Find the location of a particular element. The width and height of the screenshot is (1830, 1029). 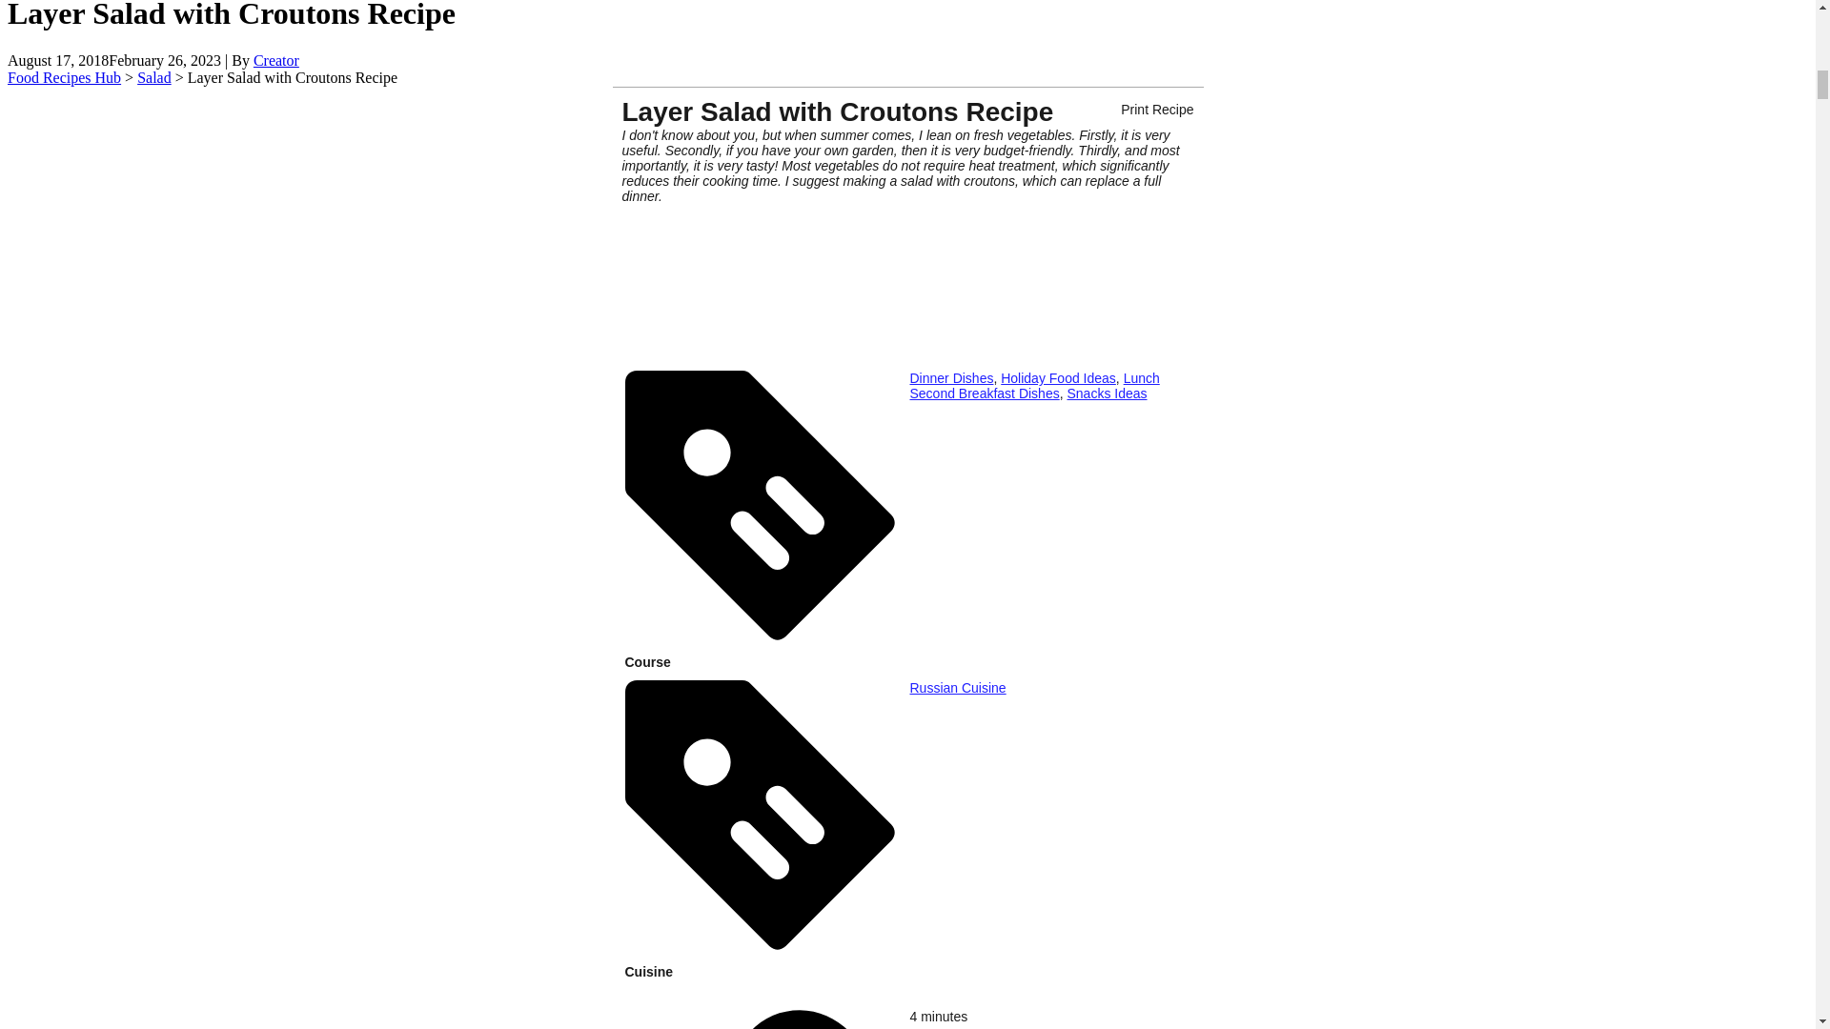

Go to the Salad category archives. is located at coordinates (154, 77).